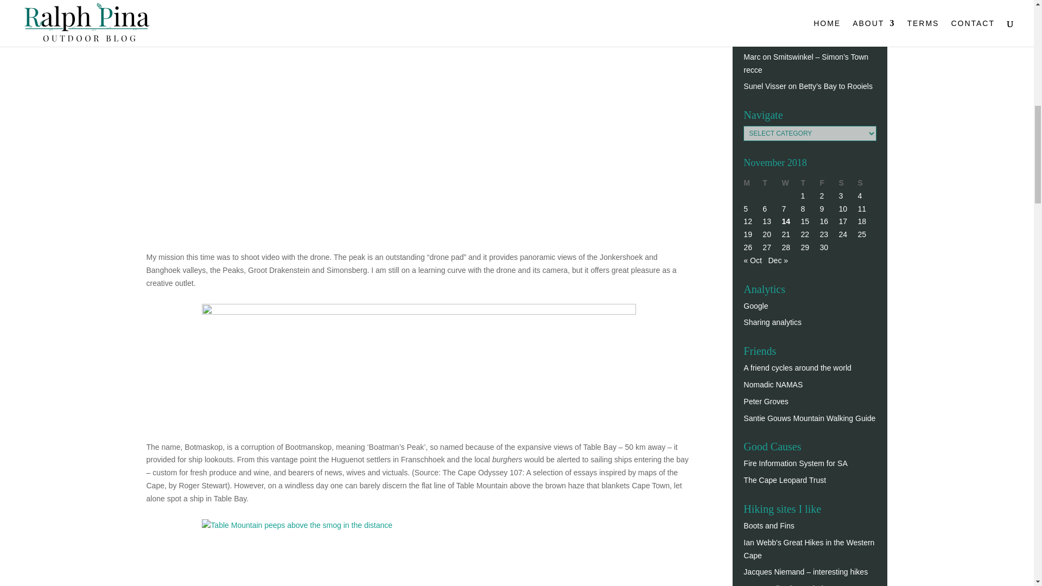 This screenshot has width=1042, height=586. I want to click on Slackpack hikes and bicycle tours in Namaqualand, so click(773, 384).